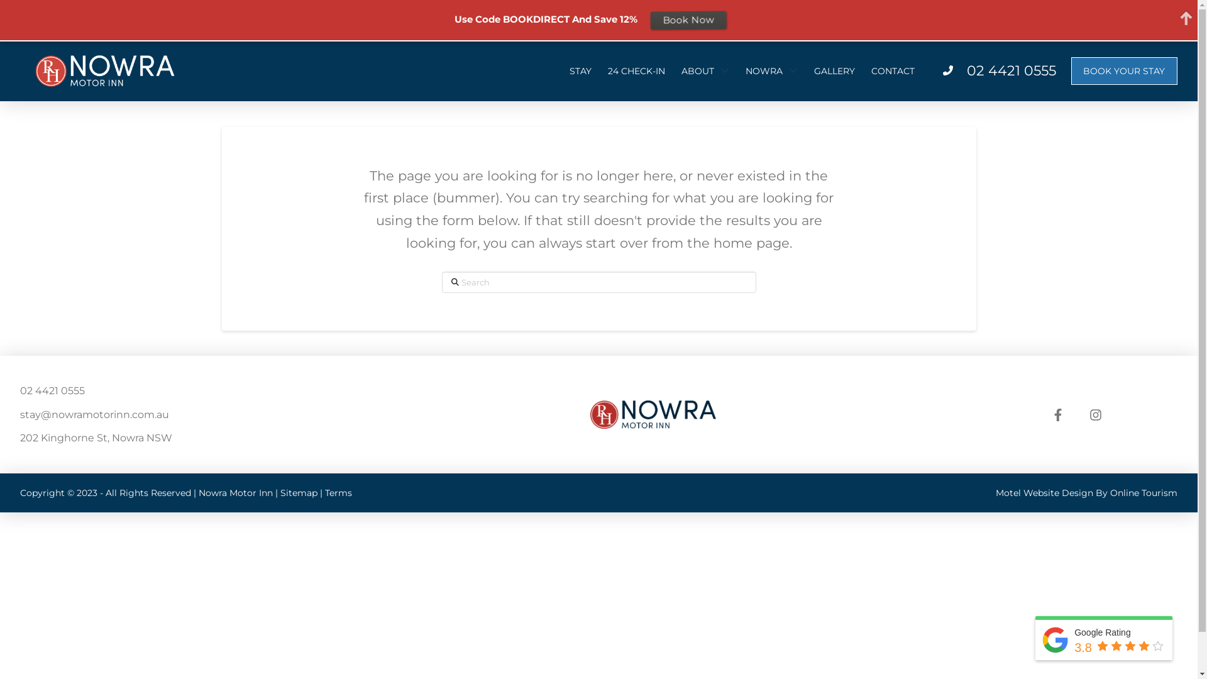 The image size is (1207, 679). I want to click on Google Rating
3.8, so click(1104, 640).